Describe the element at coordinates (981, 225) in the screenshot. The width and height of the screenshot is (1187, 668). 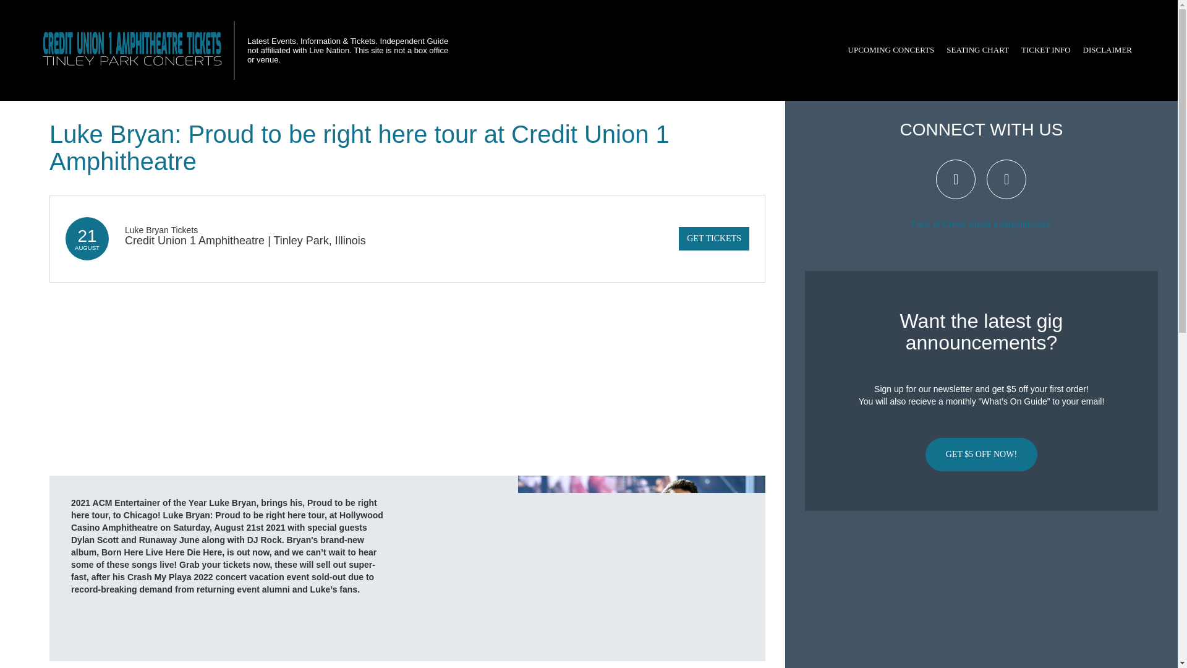
I see `Fans of Credit Union 1 Amphitheatre` at that location.